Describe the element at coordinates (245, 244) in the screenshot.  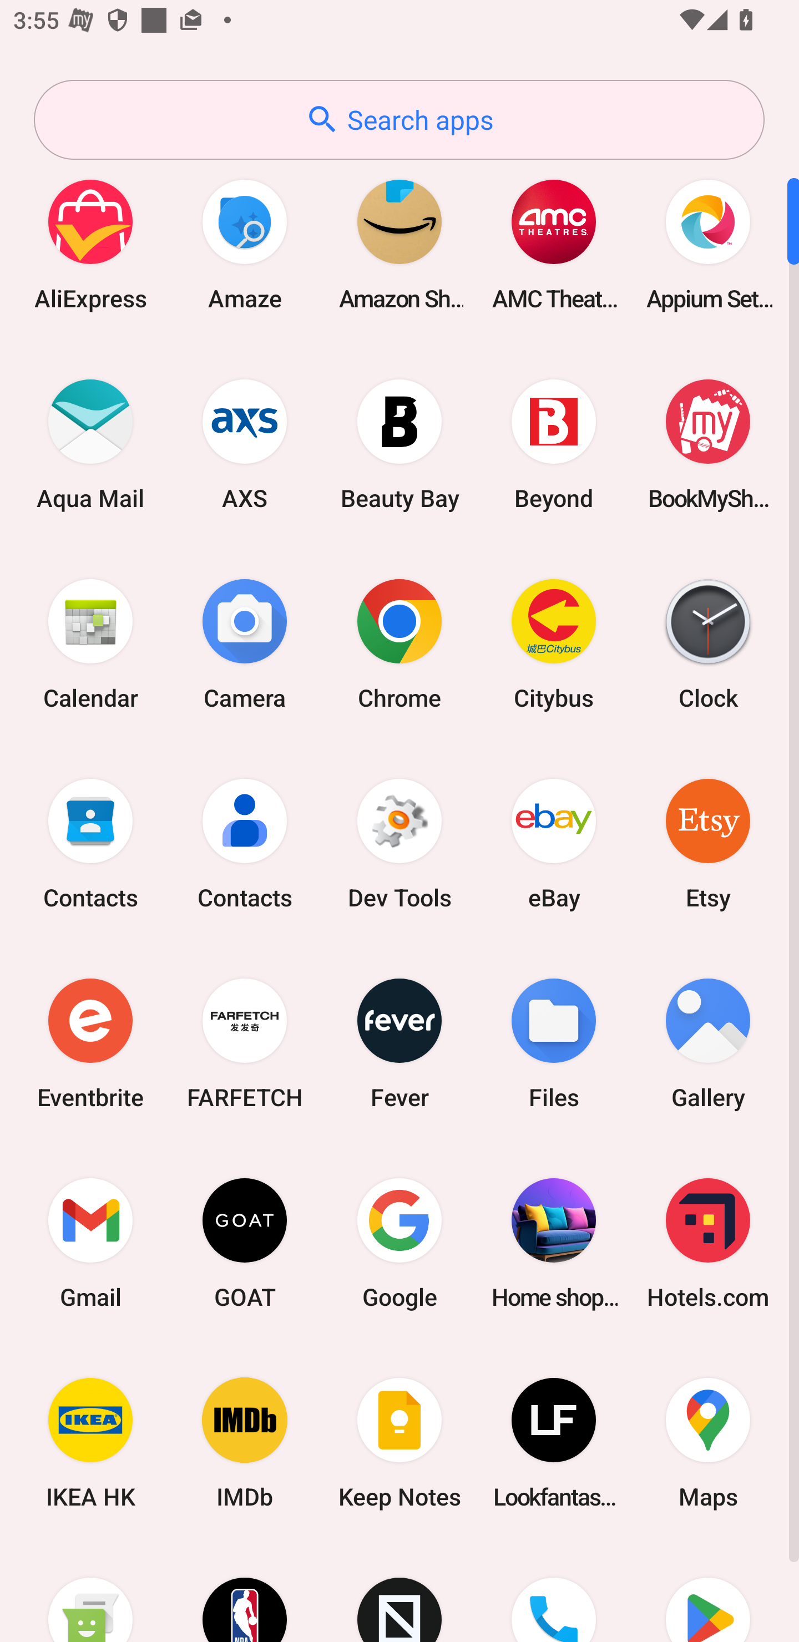
I see `Amaze` at that location.